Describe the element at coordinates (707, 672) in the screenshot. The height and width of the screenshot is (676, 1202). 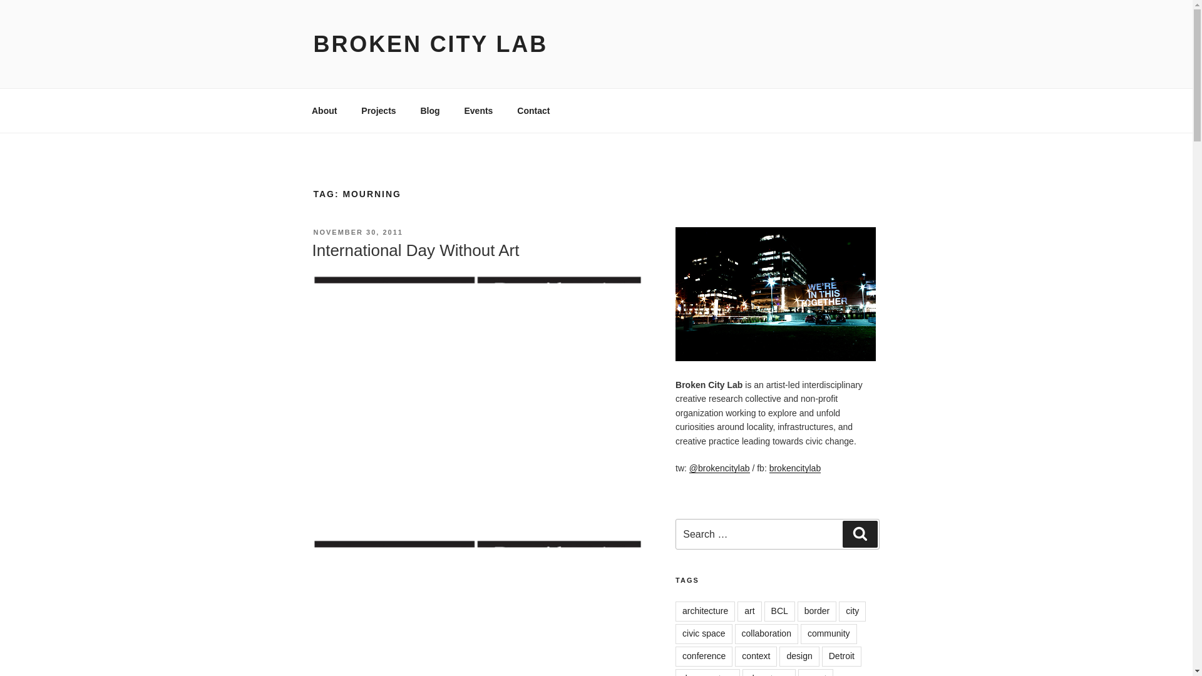
I see `documentary` at that location.